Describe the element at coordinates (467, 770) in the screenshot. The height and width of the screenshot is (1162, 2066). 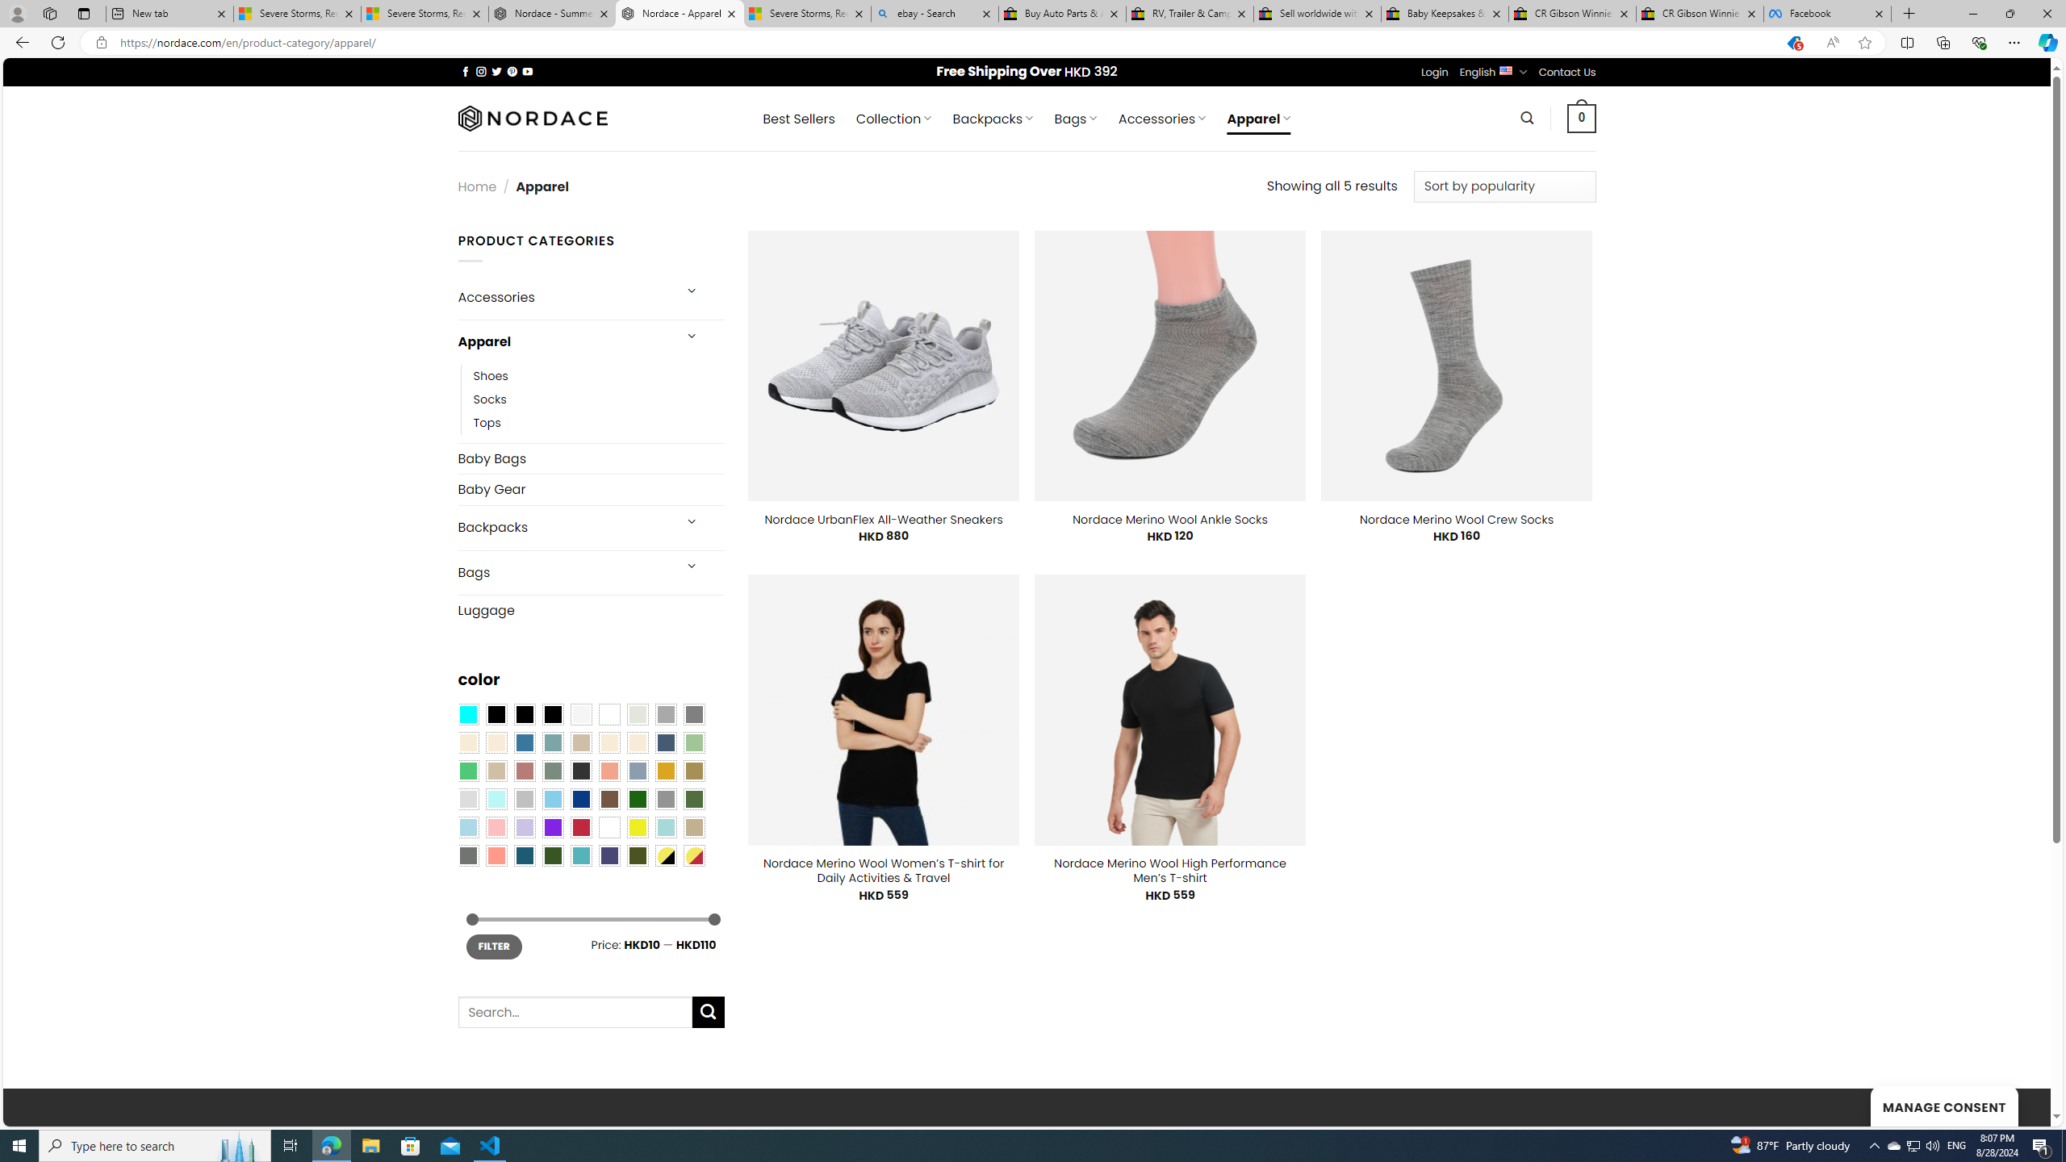
I see `Emerald Green` at that location.